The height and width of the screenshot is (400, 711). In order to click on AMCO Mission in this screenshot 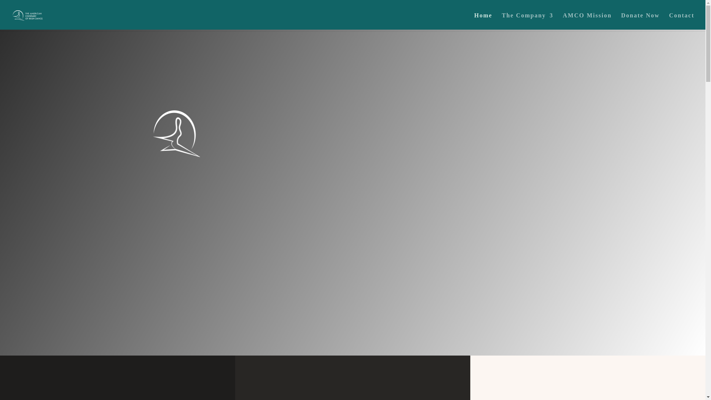, I will do `click(587, 22)`.